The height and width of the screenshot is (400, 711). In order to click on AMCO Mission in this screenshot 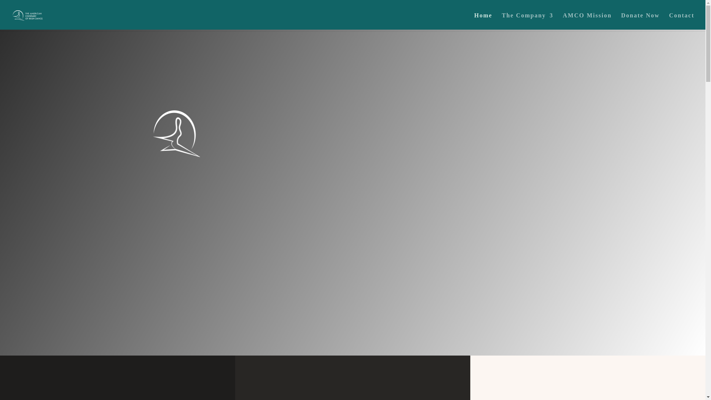, I will do `click(587, 22)`.